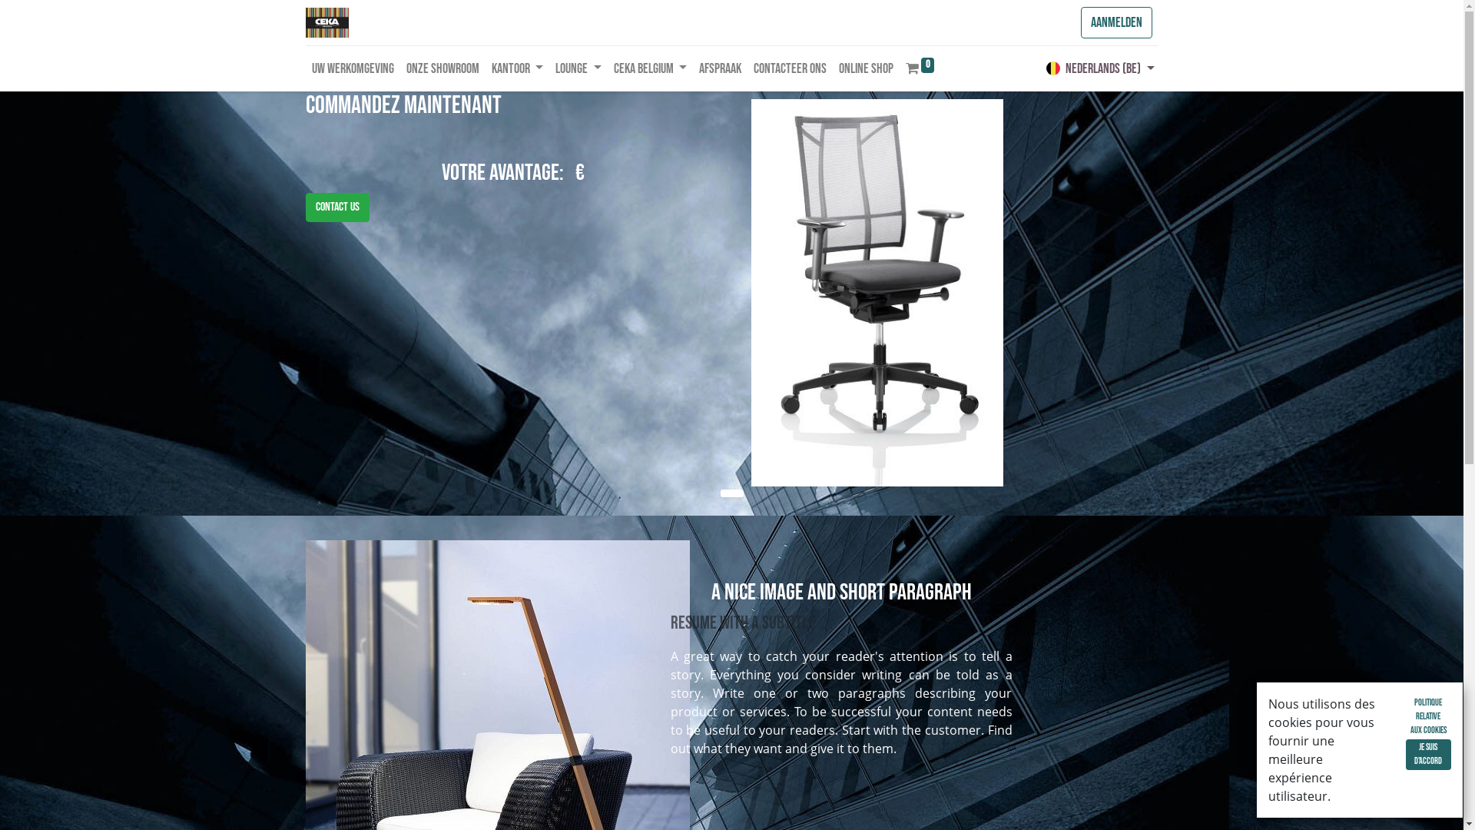 The width and height of the screenshot is (1475, 830). Describe the element at coordinates (920, 69) in the screenshot. I see `0` at that location.